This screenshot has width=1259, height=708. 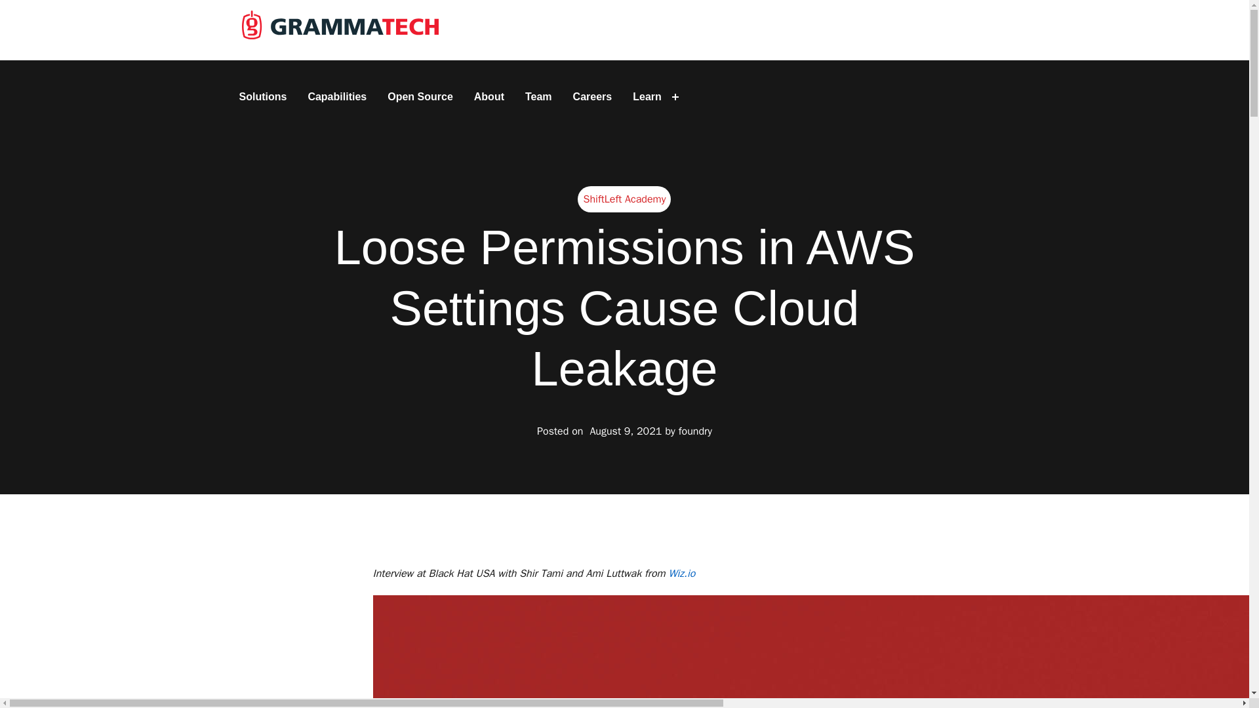 What do you see at coordinates (647, 97) in the screenshot?
I see `Learn` at bounding box center [647, 97].